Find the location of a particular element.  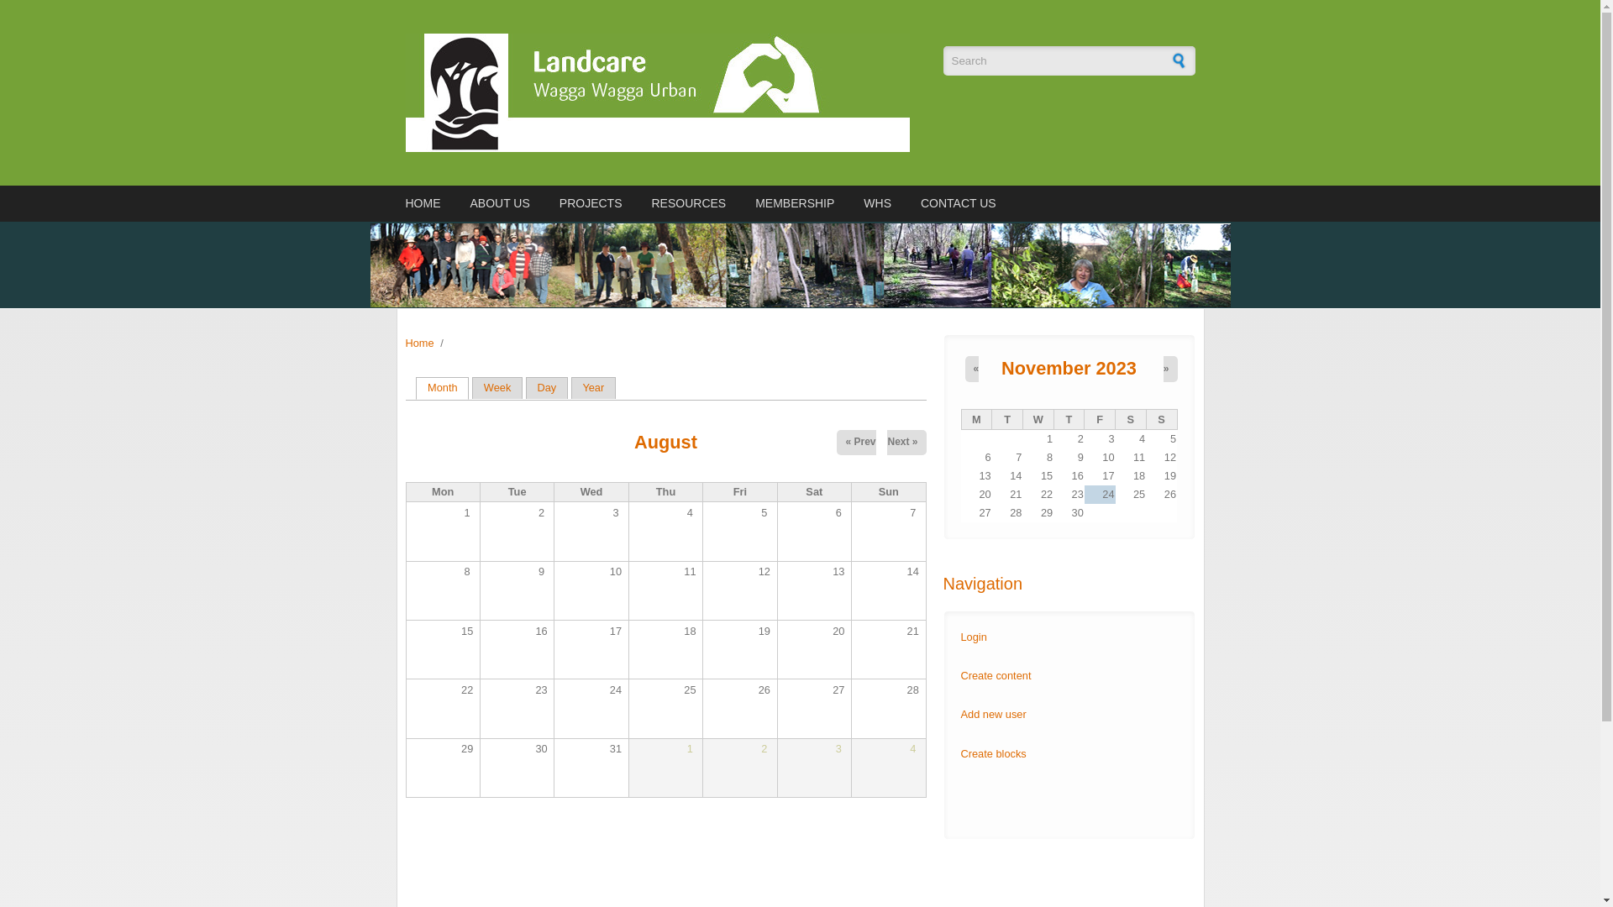

Day is located at coordinates (547, 388).